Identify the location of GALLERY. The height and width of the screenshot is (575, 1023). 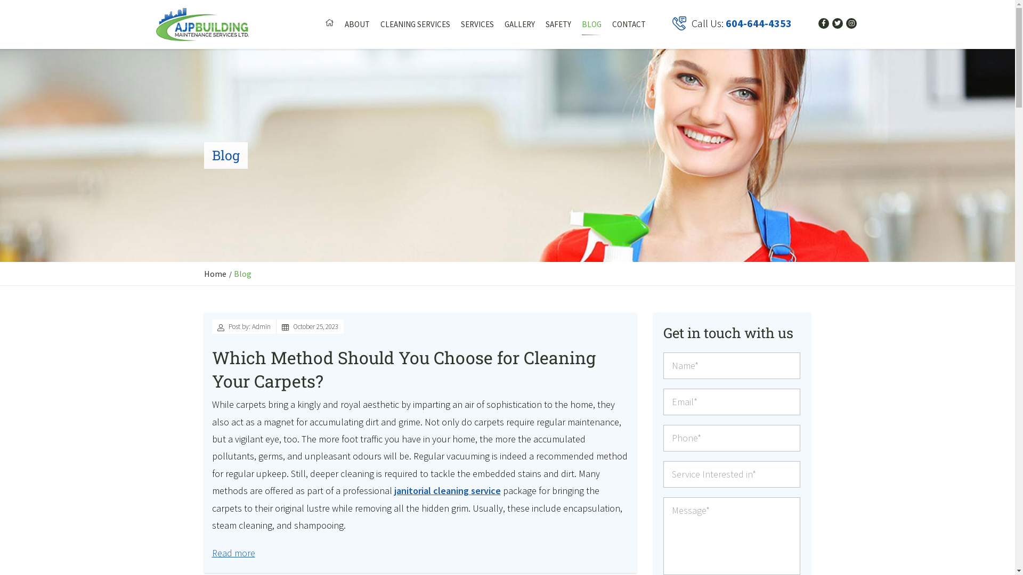
(520, 24).